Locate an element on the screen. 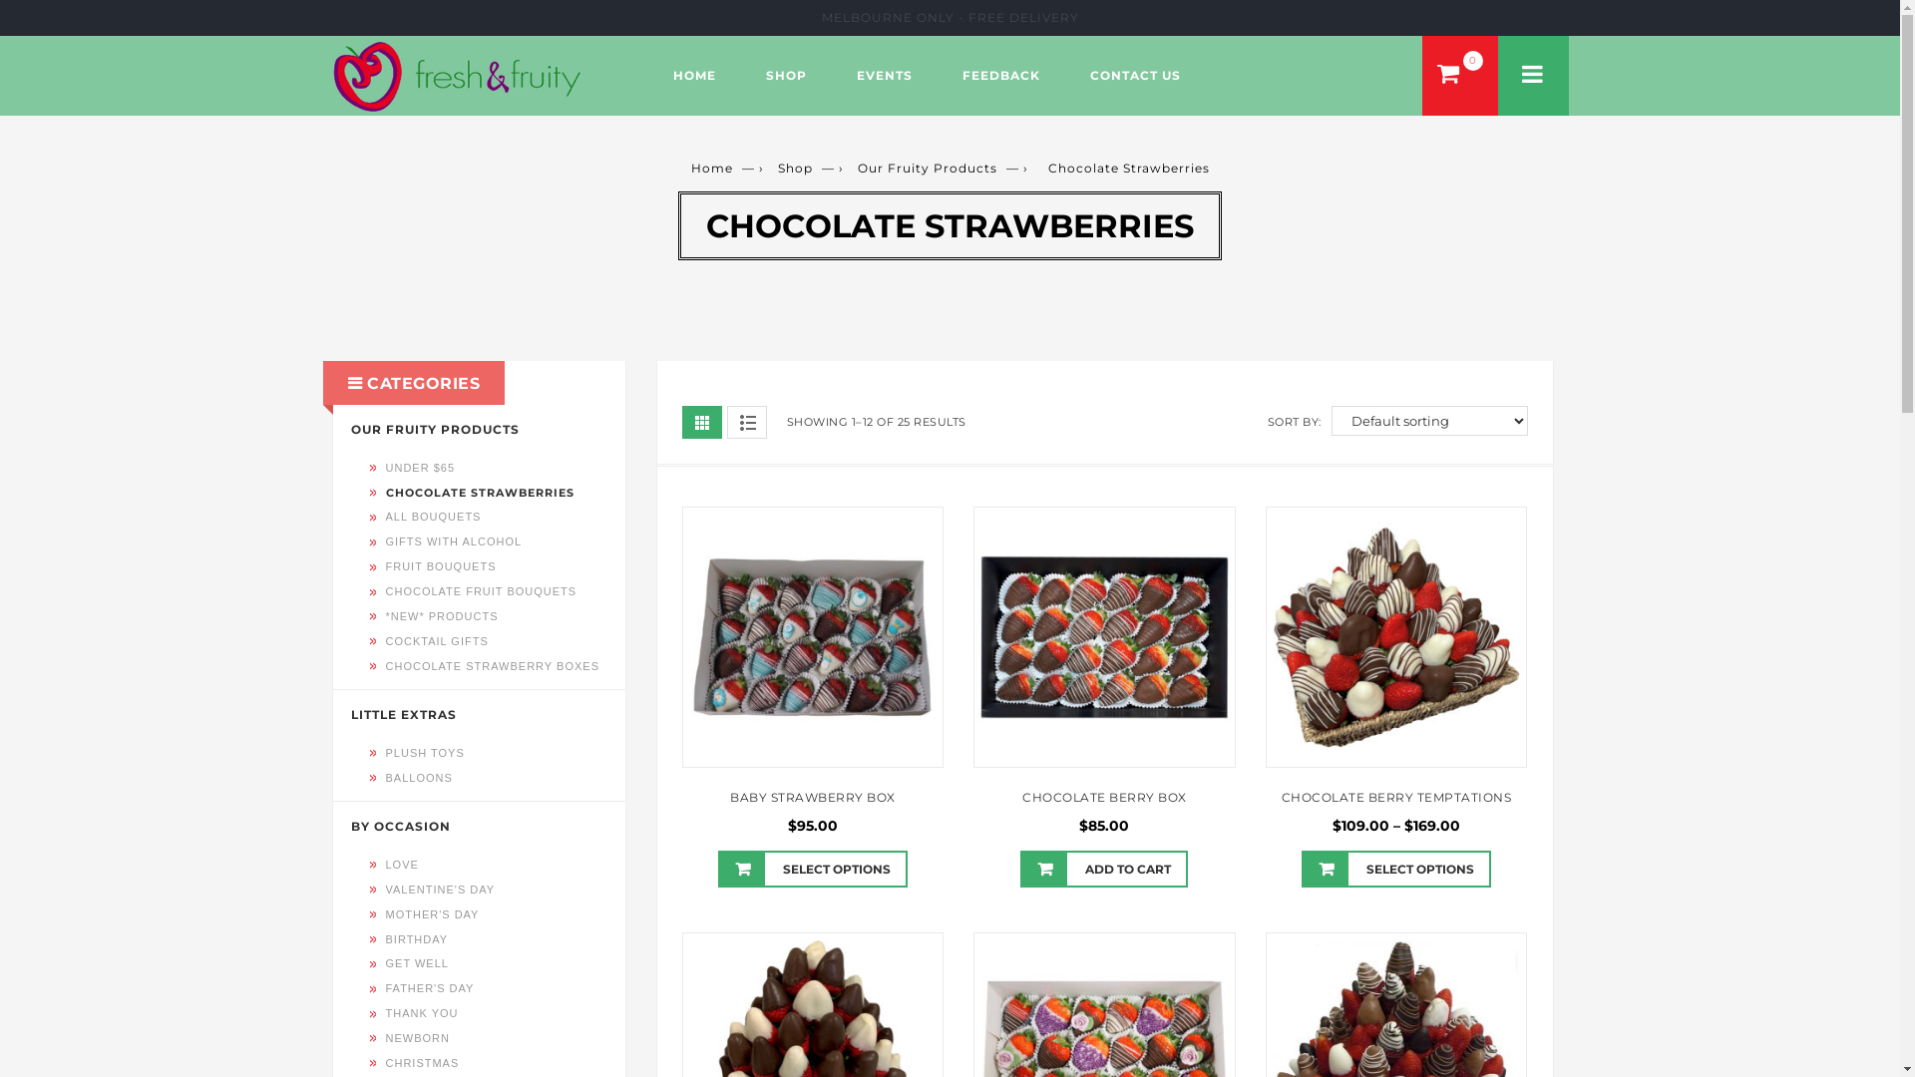 The width and height of the screenshot is (1915, 1077). CHOCOLATE STRAWBERRY BOXES is located at coordinates (493, 666).